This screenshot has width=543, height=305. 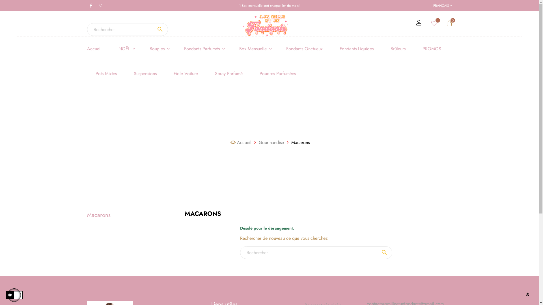 I want to click on Bougies, so click(x=158, y=49).